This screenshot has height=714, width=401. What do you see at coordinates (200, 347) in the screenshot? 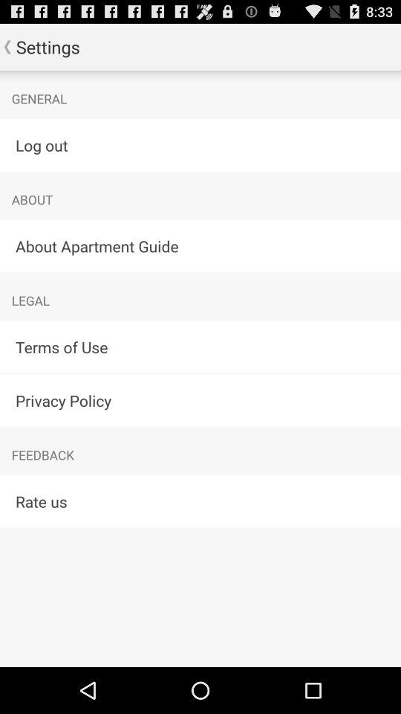
I see `click the item below legal icon` at bounding box center [200, 347].